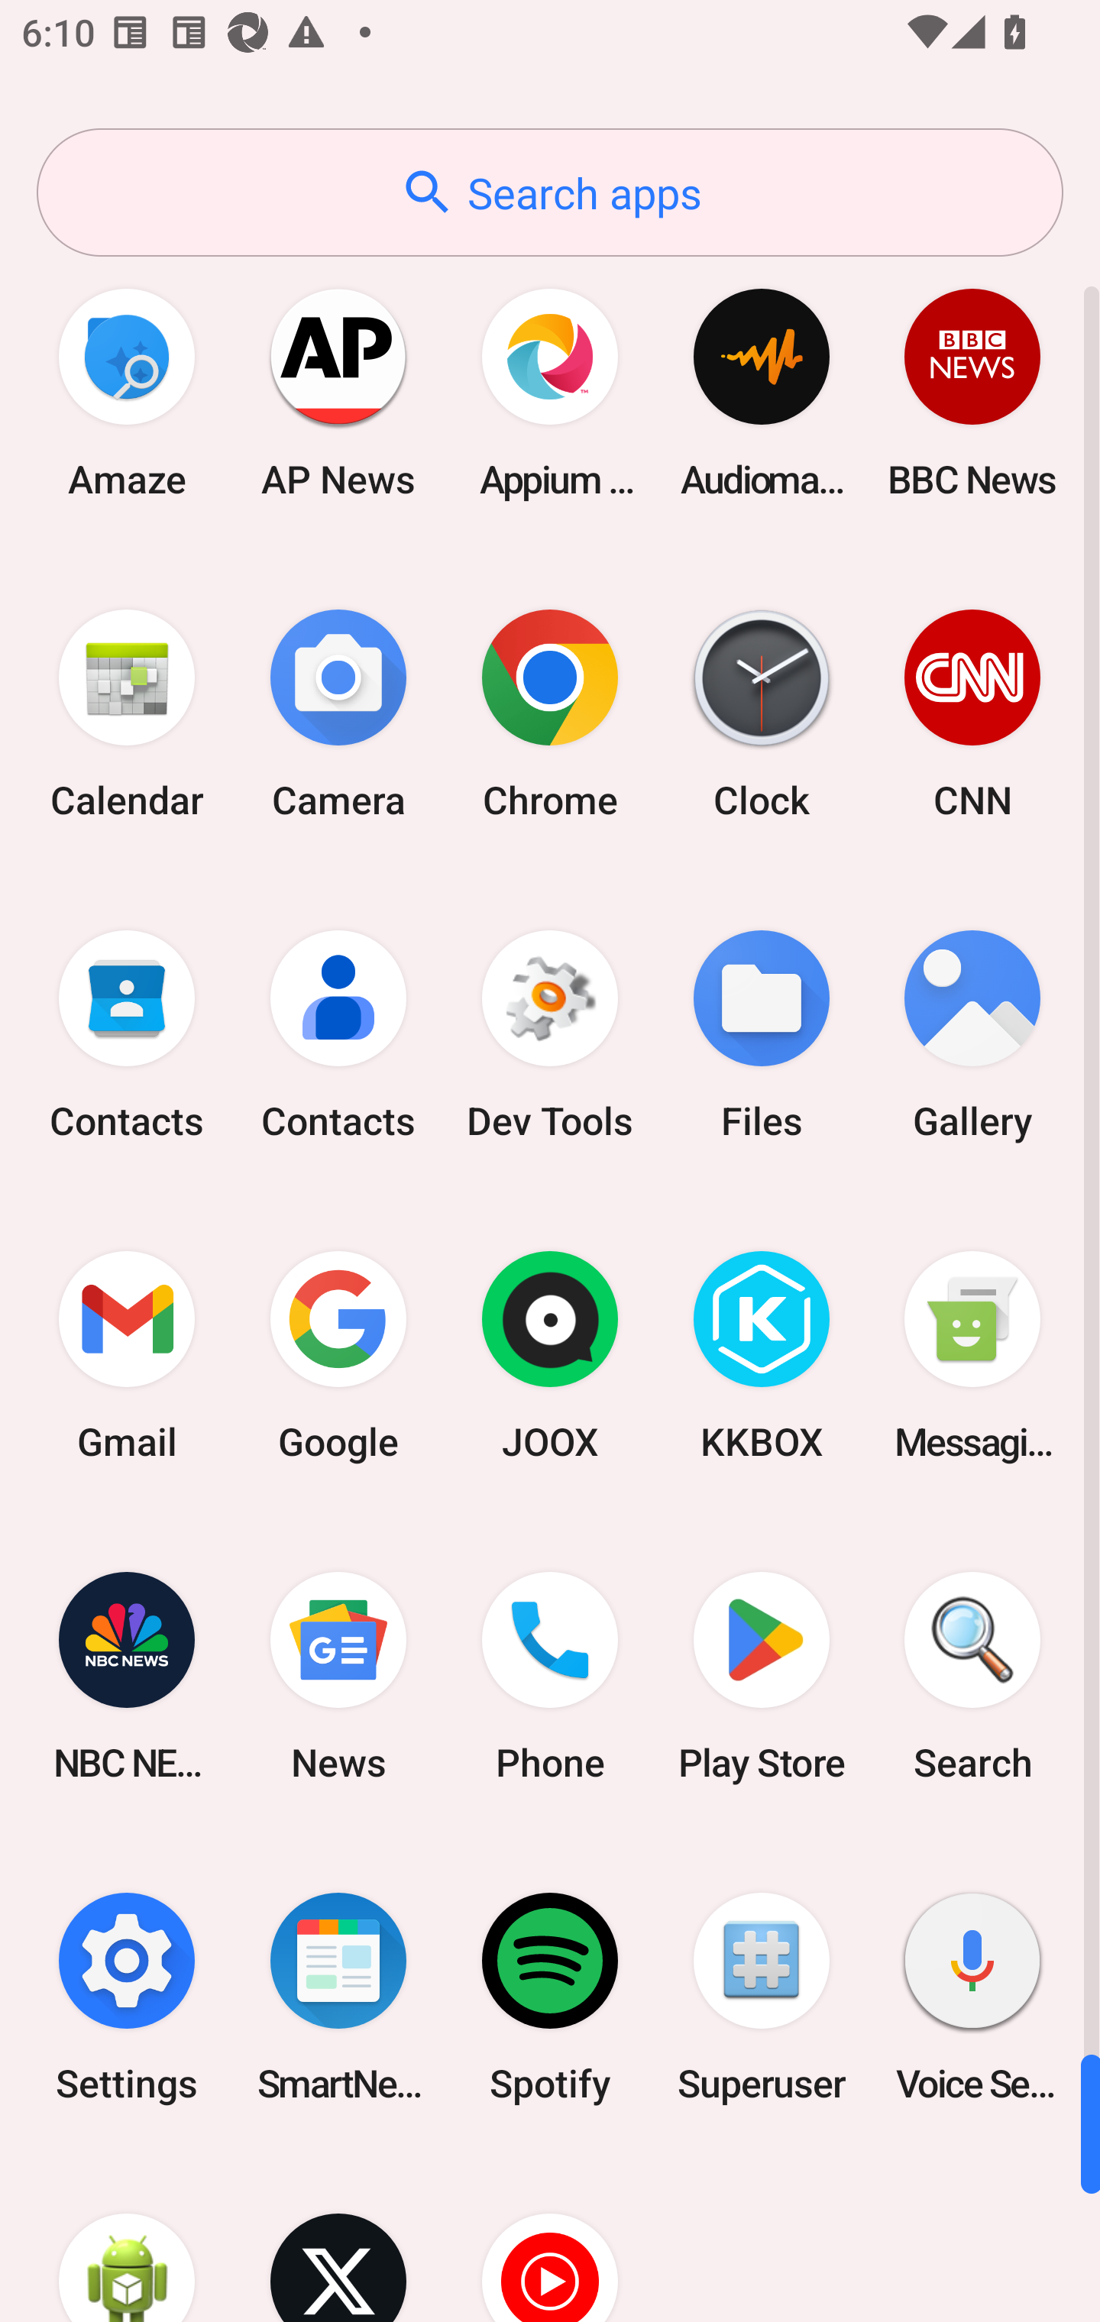 This screenshot has width=1100, height=2322. What do you see at coordinates (338, 1356) in the screenshot?
I see `Google` at bounding box center [338, 1356].